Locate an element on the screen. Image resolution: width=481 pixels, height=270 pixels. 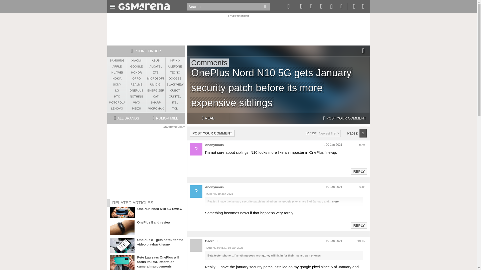
REPLY is located at coordinates (359, 225).